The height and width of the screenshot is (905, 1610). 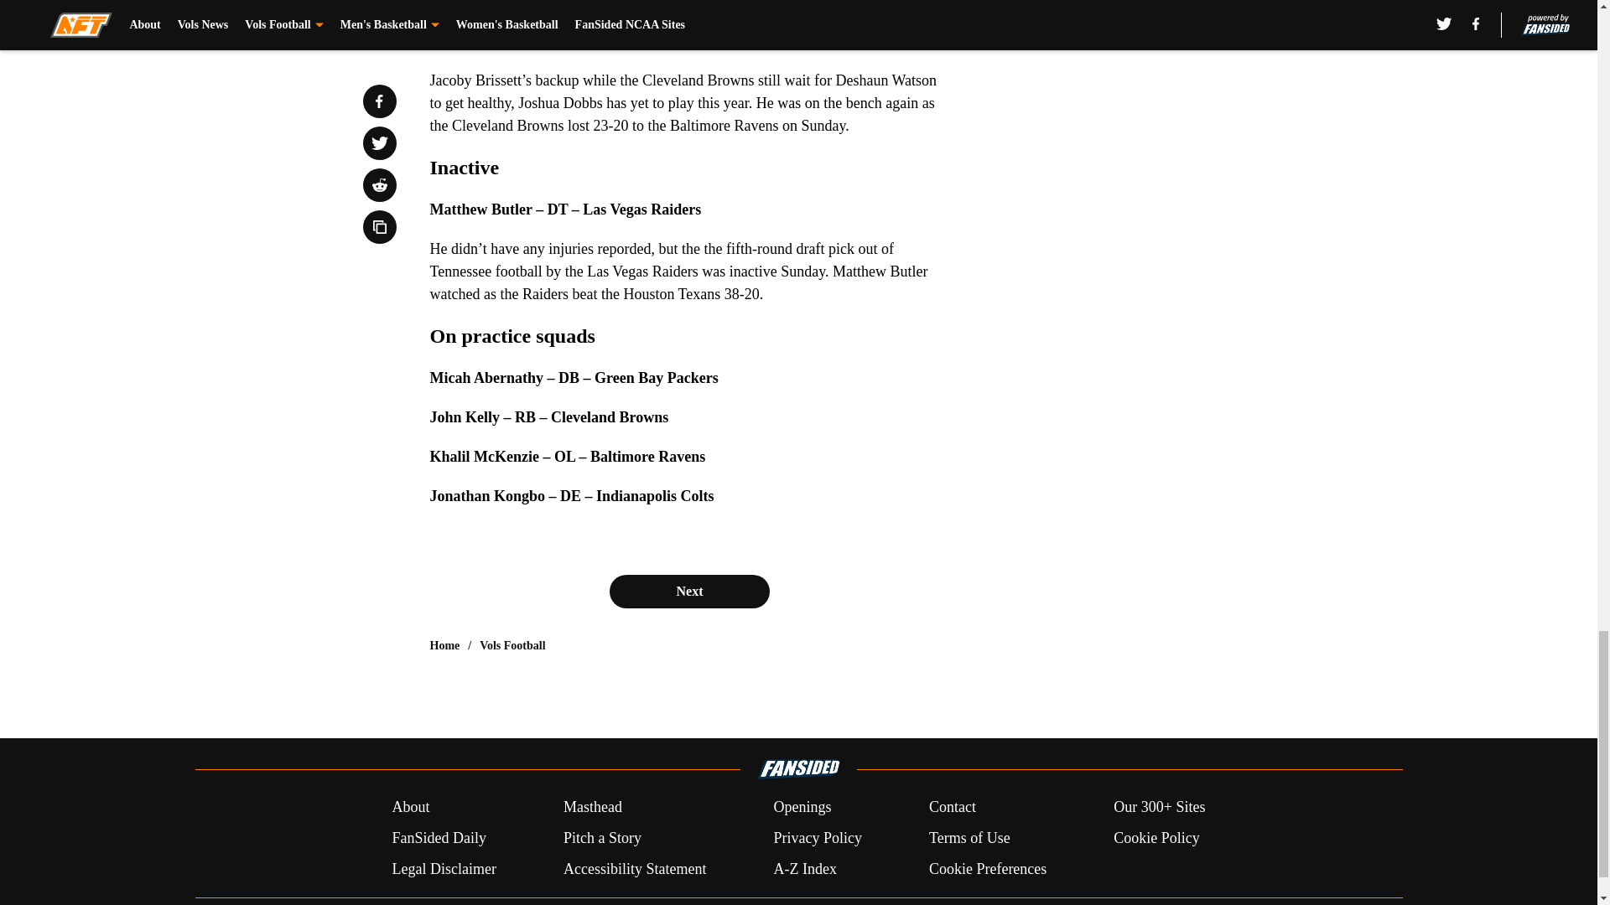 What do you see at coordinates (592, 808) in the screenshot?
I see `Masthead` at bounding box center [592, 808].